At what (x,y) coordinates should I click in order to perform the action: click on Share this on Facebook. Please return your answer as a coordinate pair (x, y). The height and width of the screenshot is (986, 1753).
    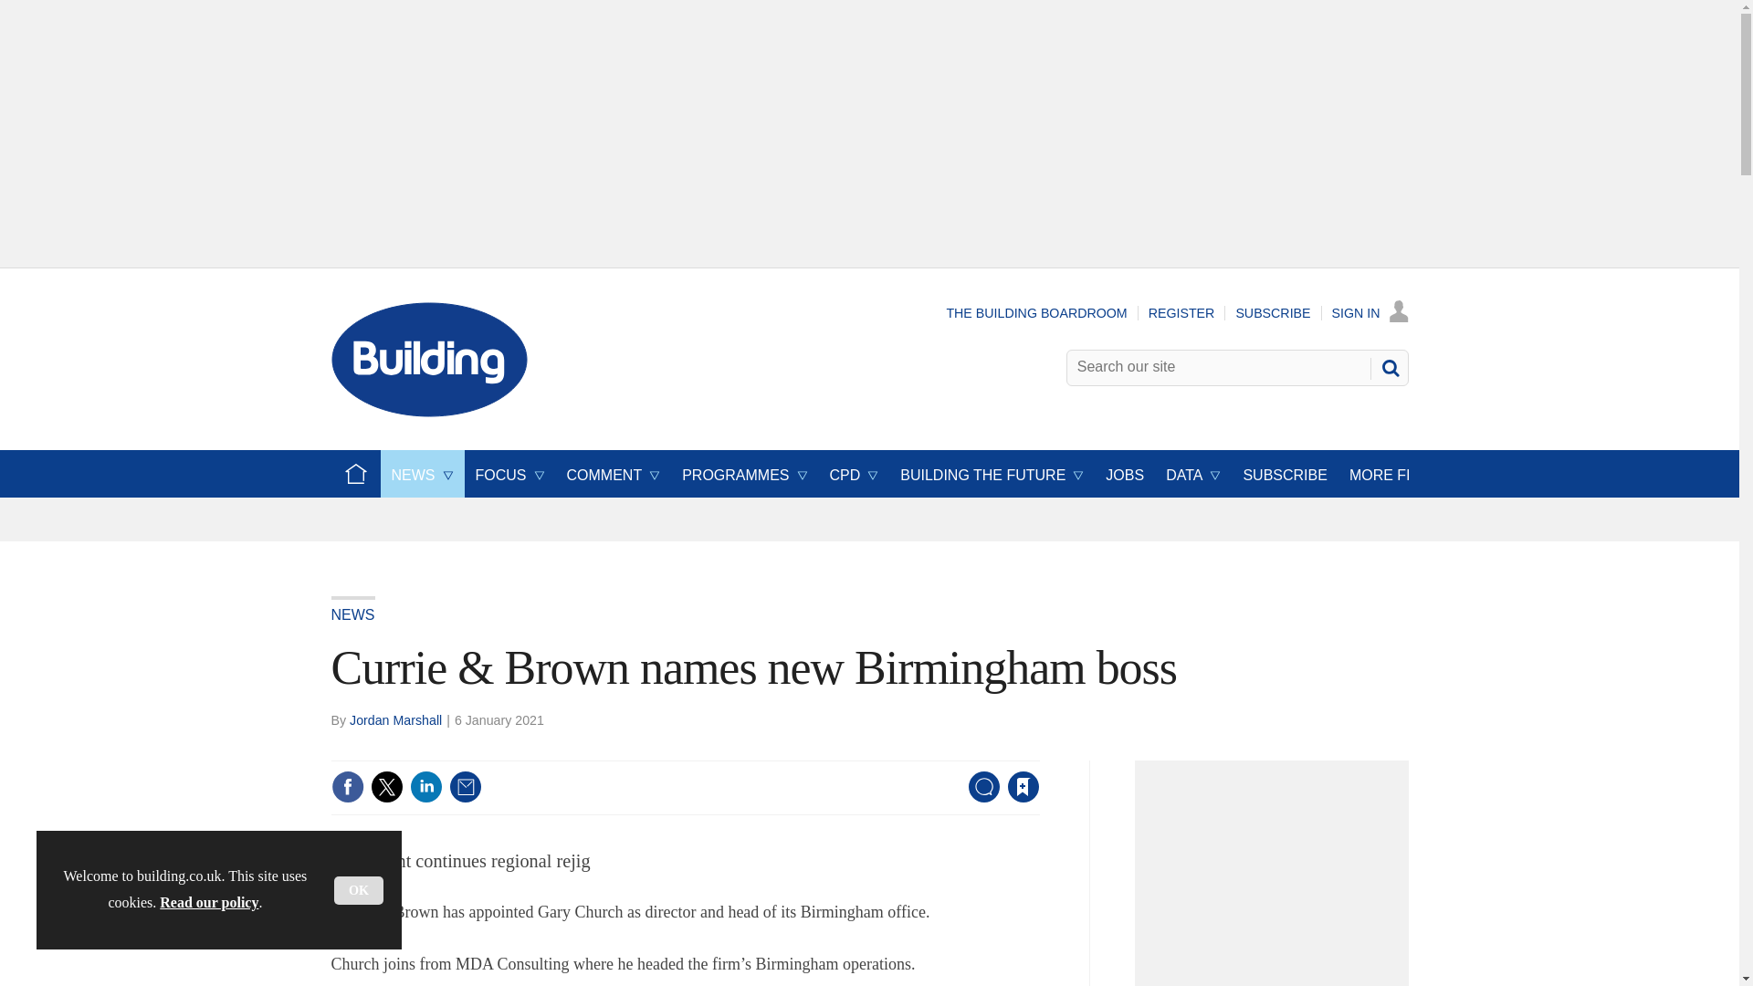
    Looking at the image, I should click on (347, 787).